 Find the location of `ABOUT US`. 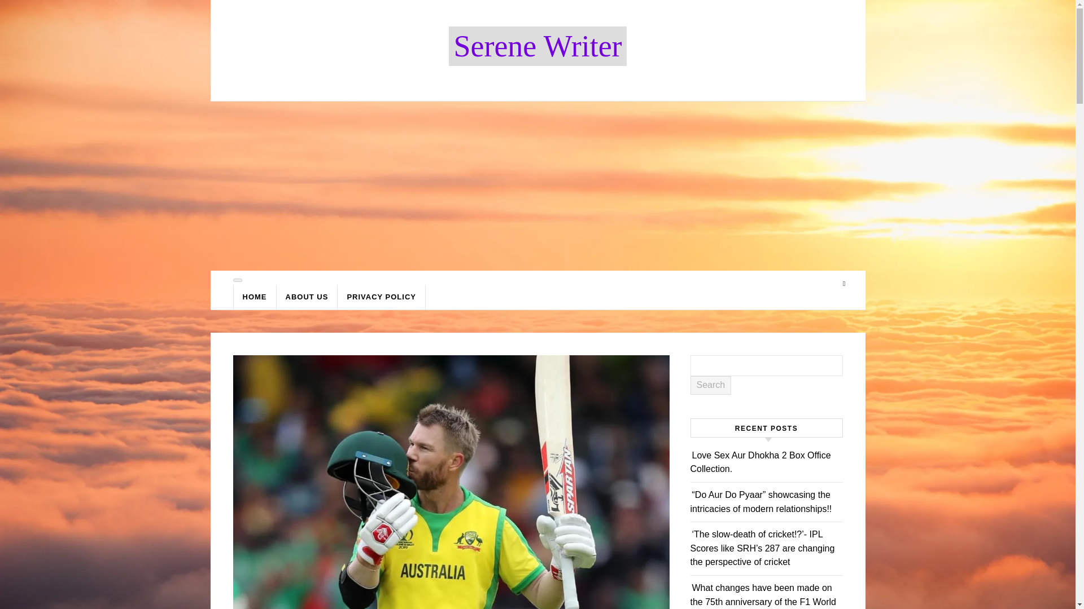

ABOUT US is located at coordinates (306, 297).